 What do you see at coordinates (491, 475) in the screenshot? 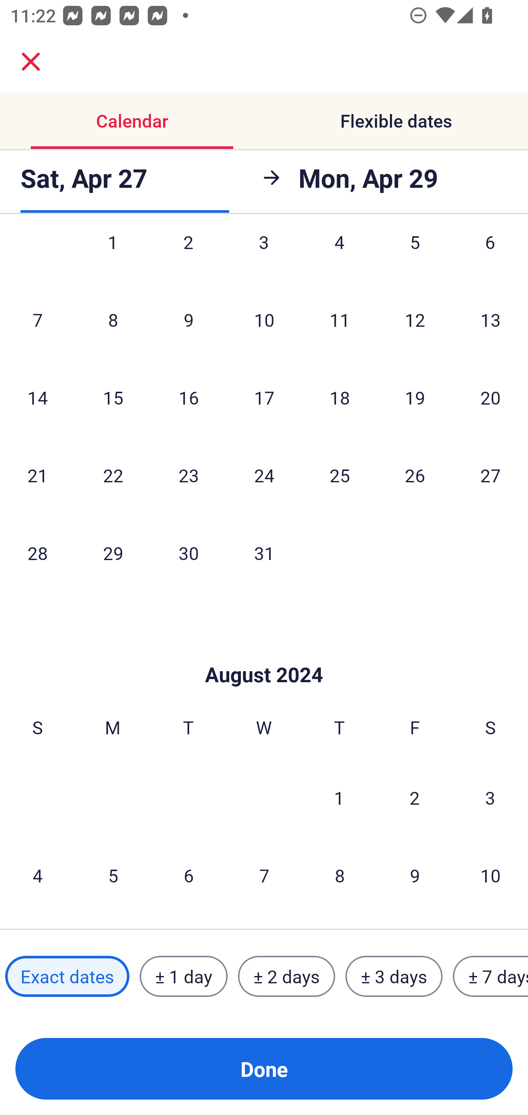
I see `27 Saturday, July 27, 2024` at bounding box center [491, 475].